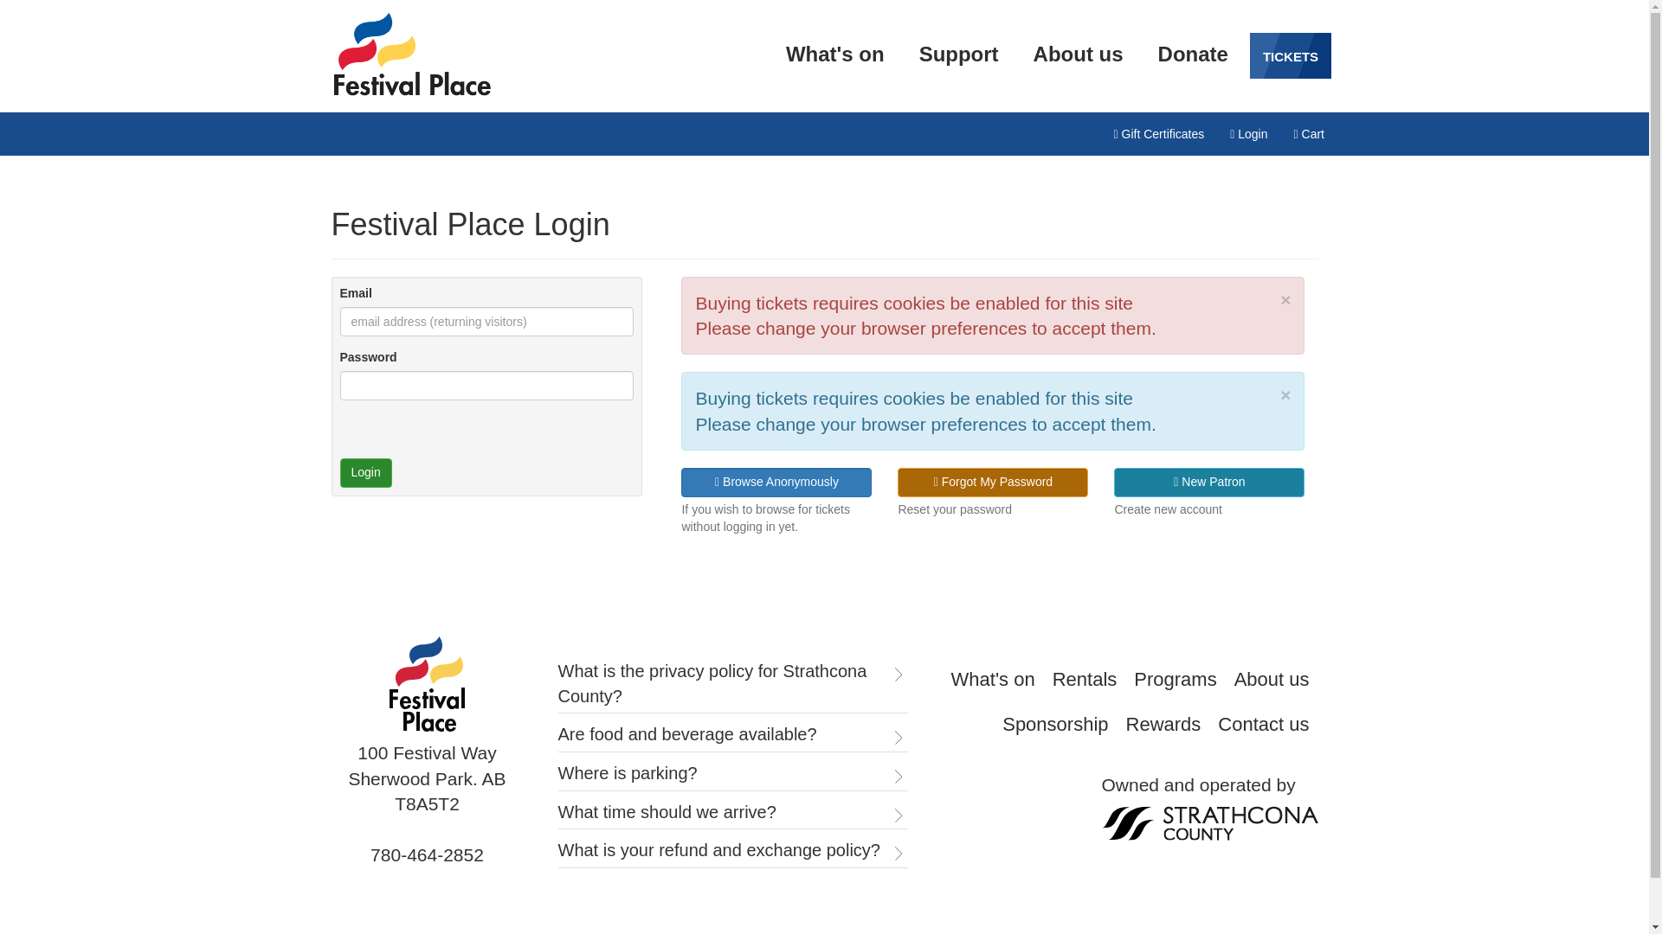 The image size is (1662, 934). What do you see at coordinates (1163, 724) in the screenshot?
I see `Rewards` at bounding box center [1163, 724].